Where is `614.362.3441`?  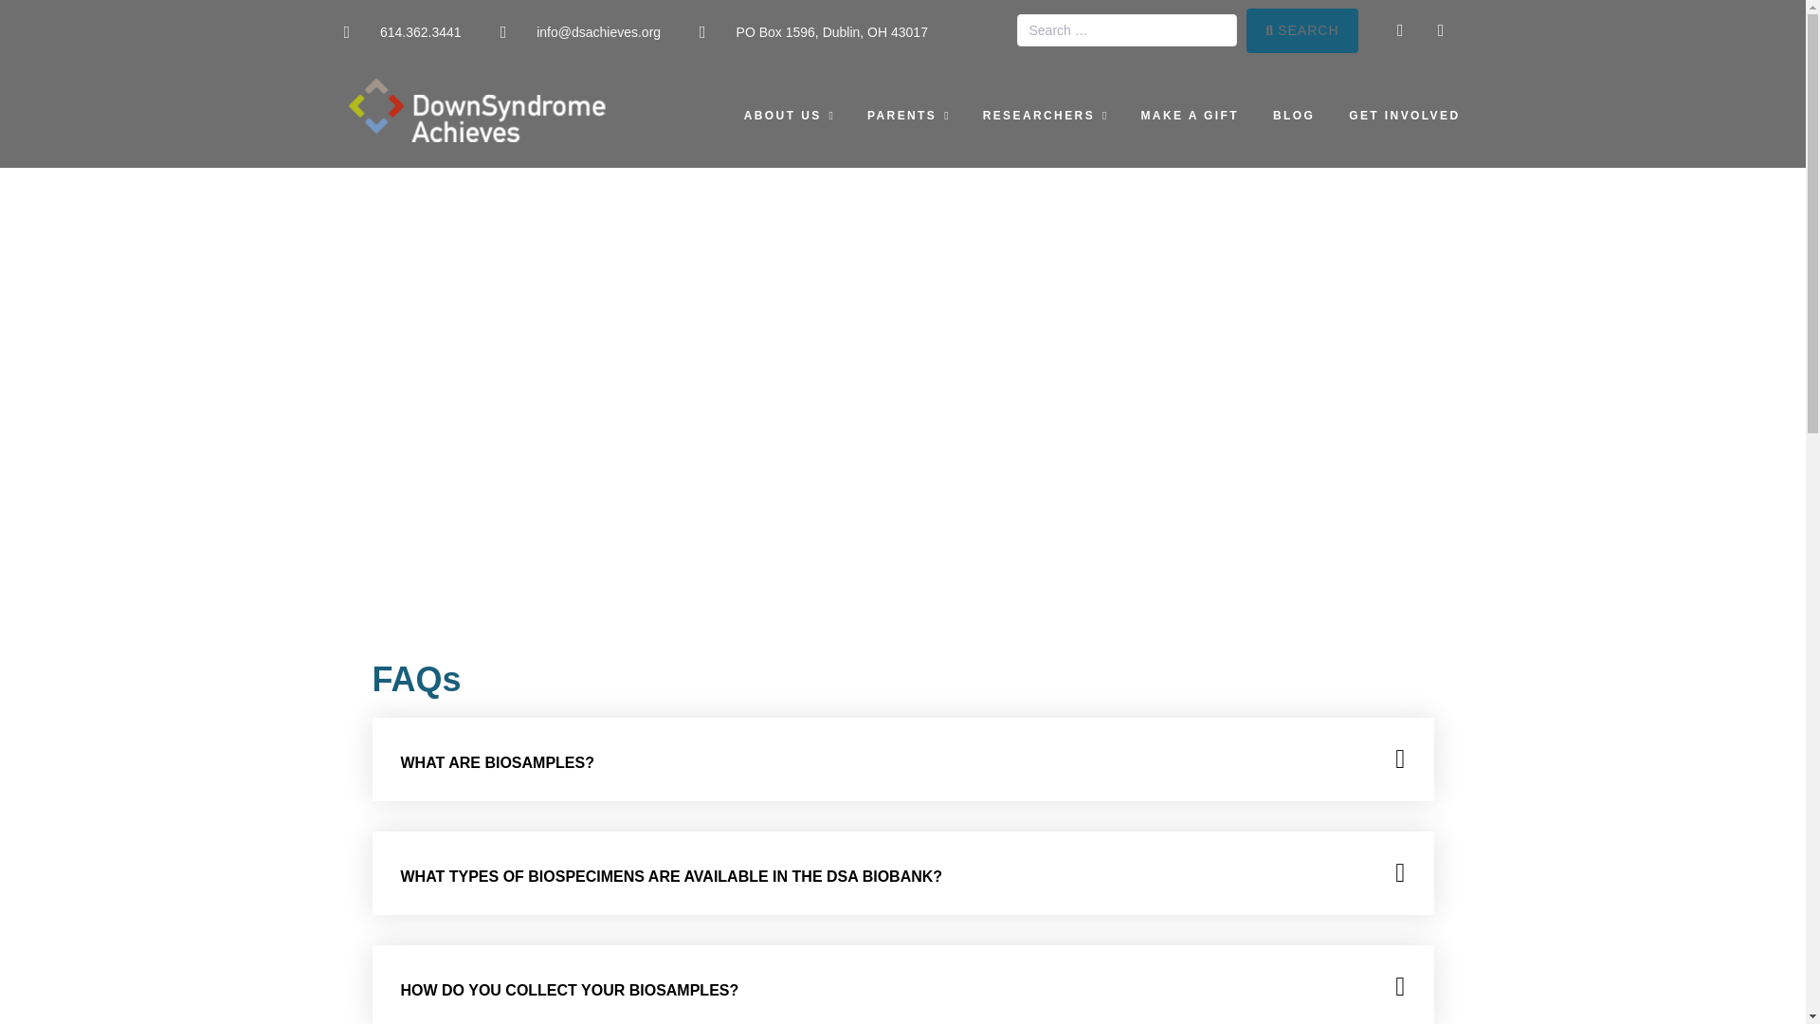
614.362.3441 is located at coordinates (402, 32).